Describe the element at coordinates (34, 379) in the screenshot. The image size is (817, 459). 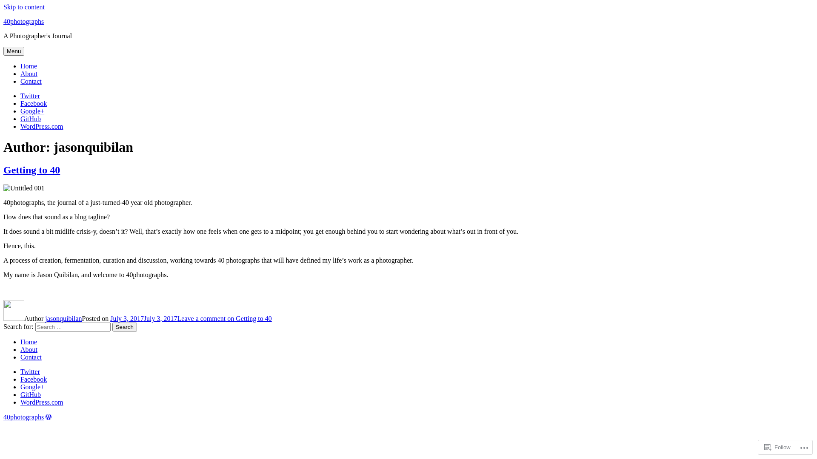
I see `Facebook` at that location.